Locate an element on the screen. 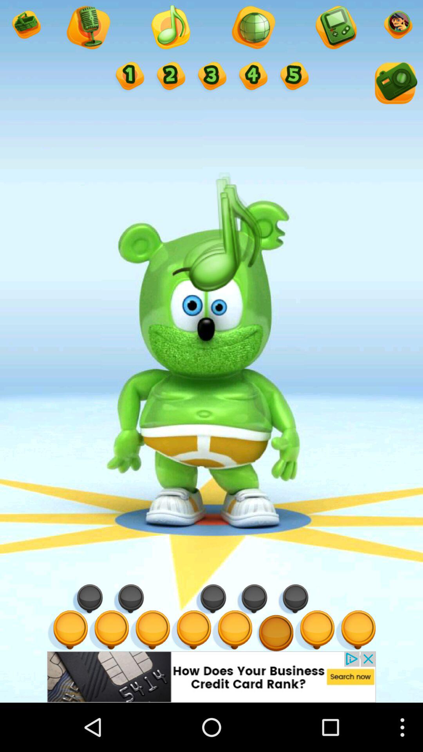 The image size is (423, 752). take photo is located at coordinates (394, 85).